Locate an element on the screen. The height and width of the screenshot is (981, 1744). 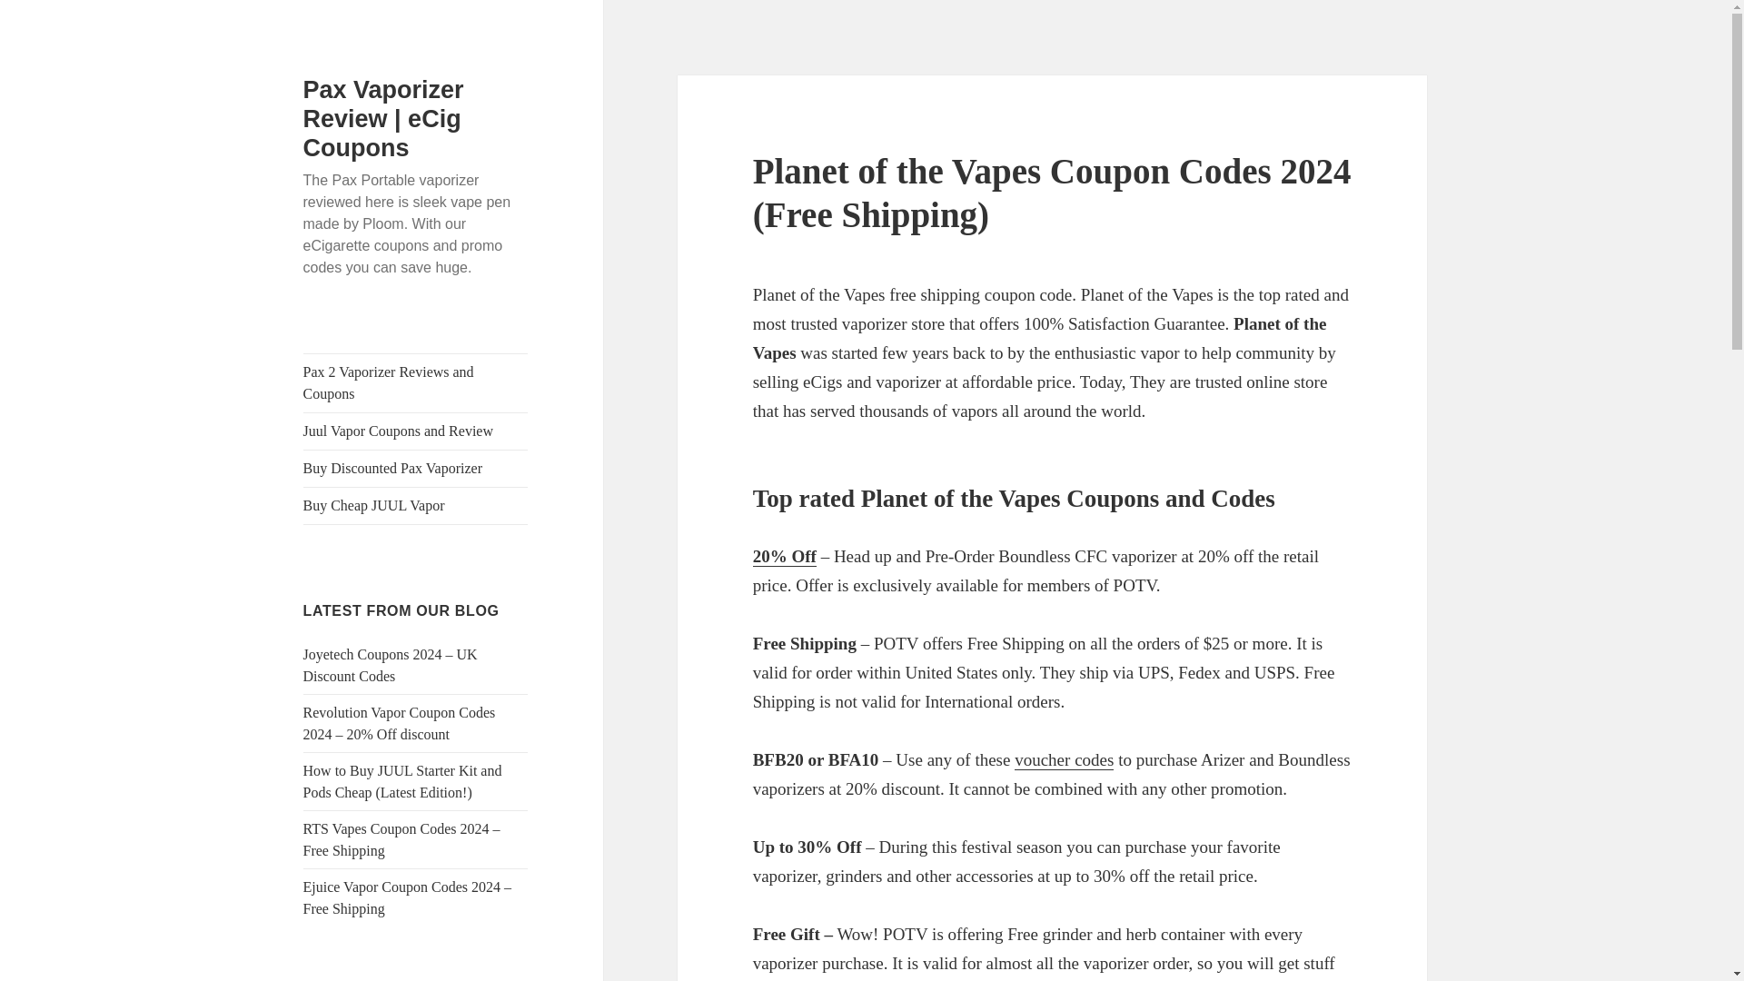
Pax 2 Vaporizer Reviews and Coupons is located at coordinates (416, 382).